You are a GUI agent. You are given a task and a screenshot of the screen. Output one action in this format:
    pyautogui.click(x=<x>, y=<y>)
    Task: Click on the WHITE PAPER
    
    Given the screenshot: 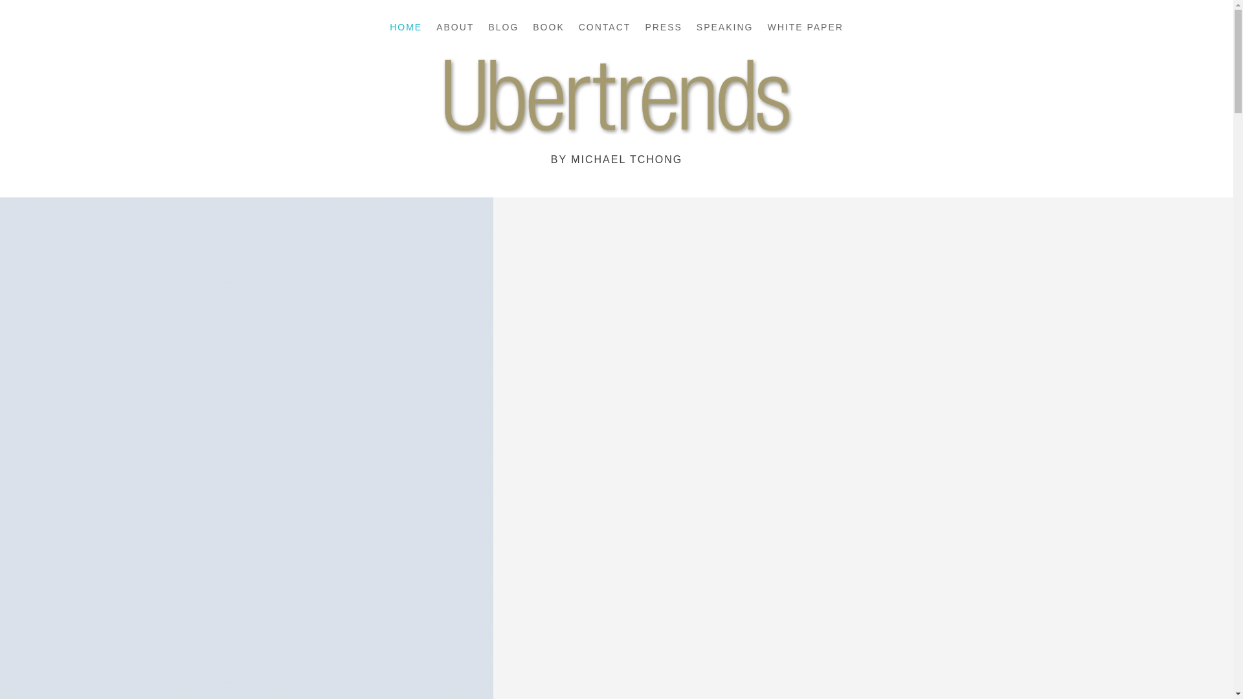 What is the action you would take?
    pyautogui.click(x=804, y=30)
    